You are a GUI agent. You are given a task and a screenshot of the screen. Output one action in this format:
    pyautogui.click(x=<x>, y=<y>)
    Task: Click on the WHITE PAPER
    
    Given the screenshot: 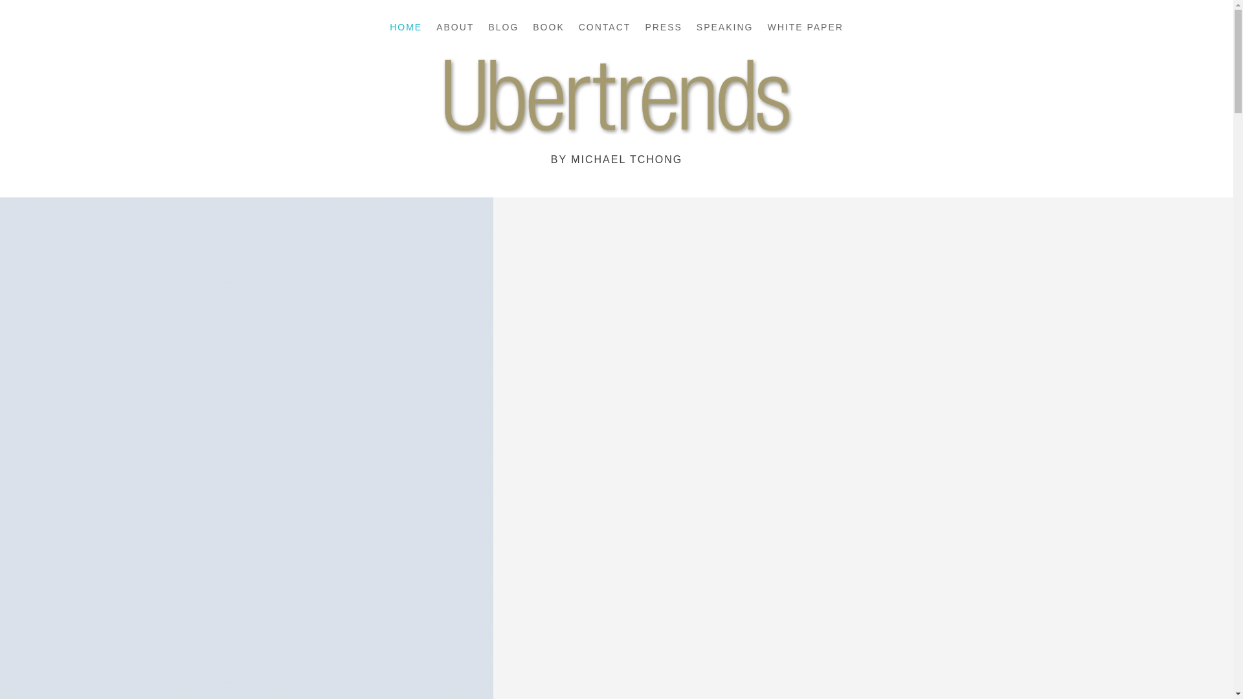 What is the action you would take?
    pyautogui.click(x=804, y=30)
    